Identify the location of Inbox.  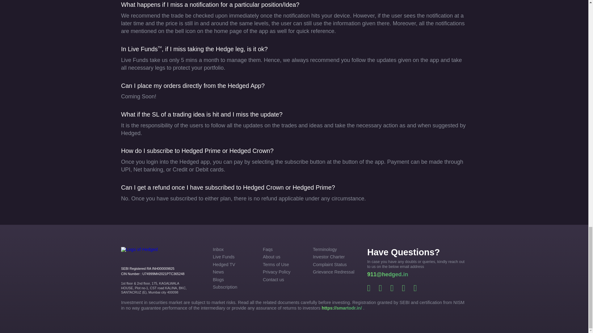
(235, 249).